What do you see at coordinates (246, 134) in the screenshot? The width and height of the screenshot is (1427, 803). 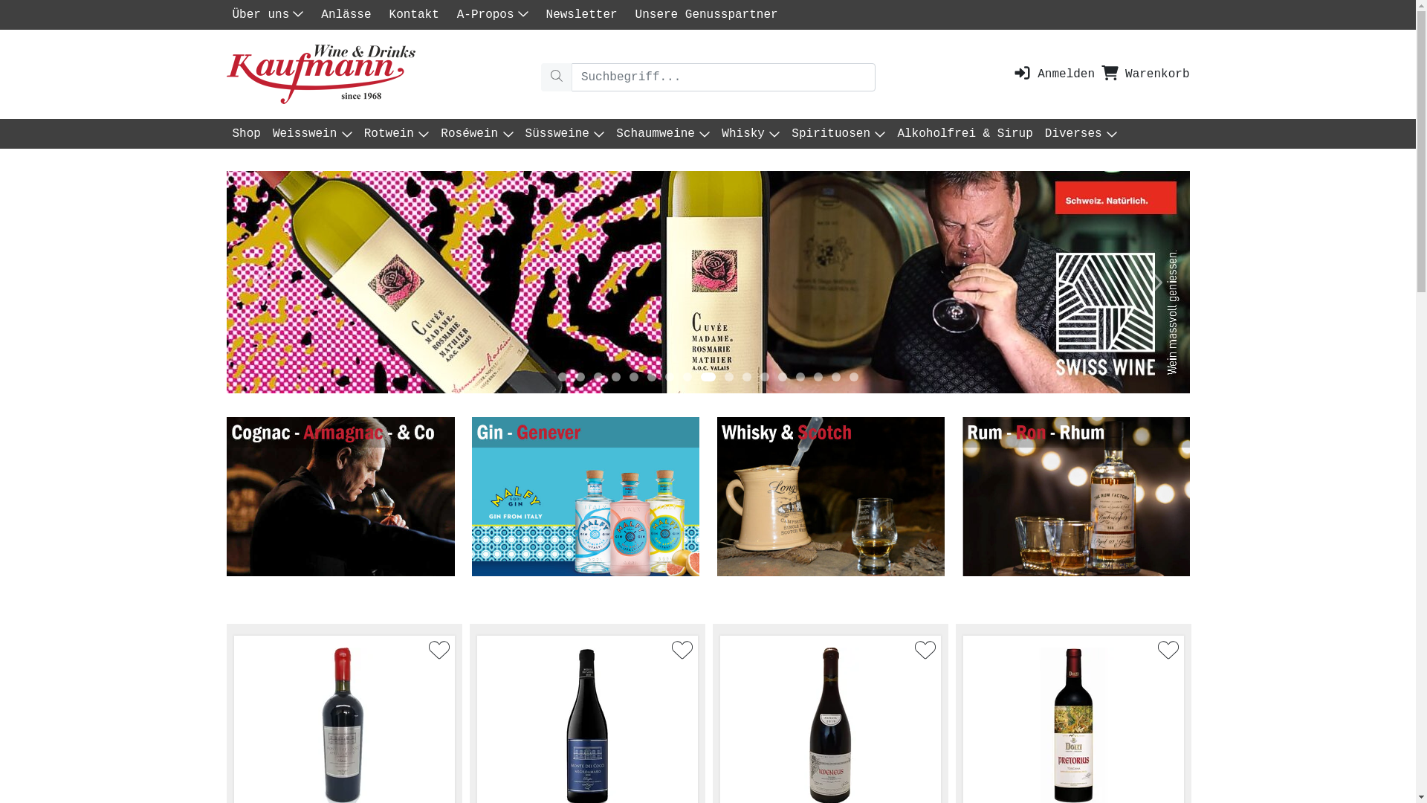 I see `Shop` at bounding box center [246, 134].